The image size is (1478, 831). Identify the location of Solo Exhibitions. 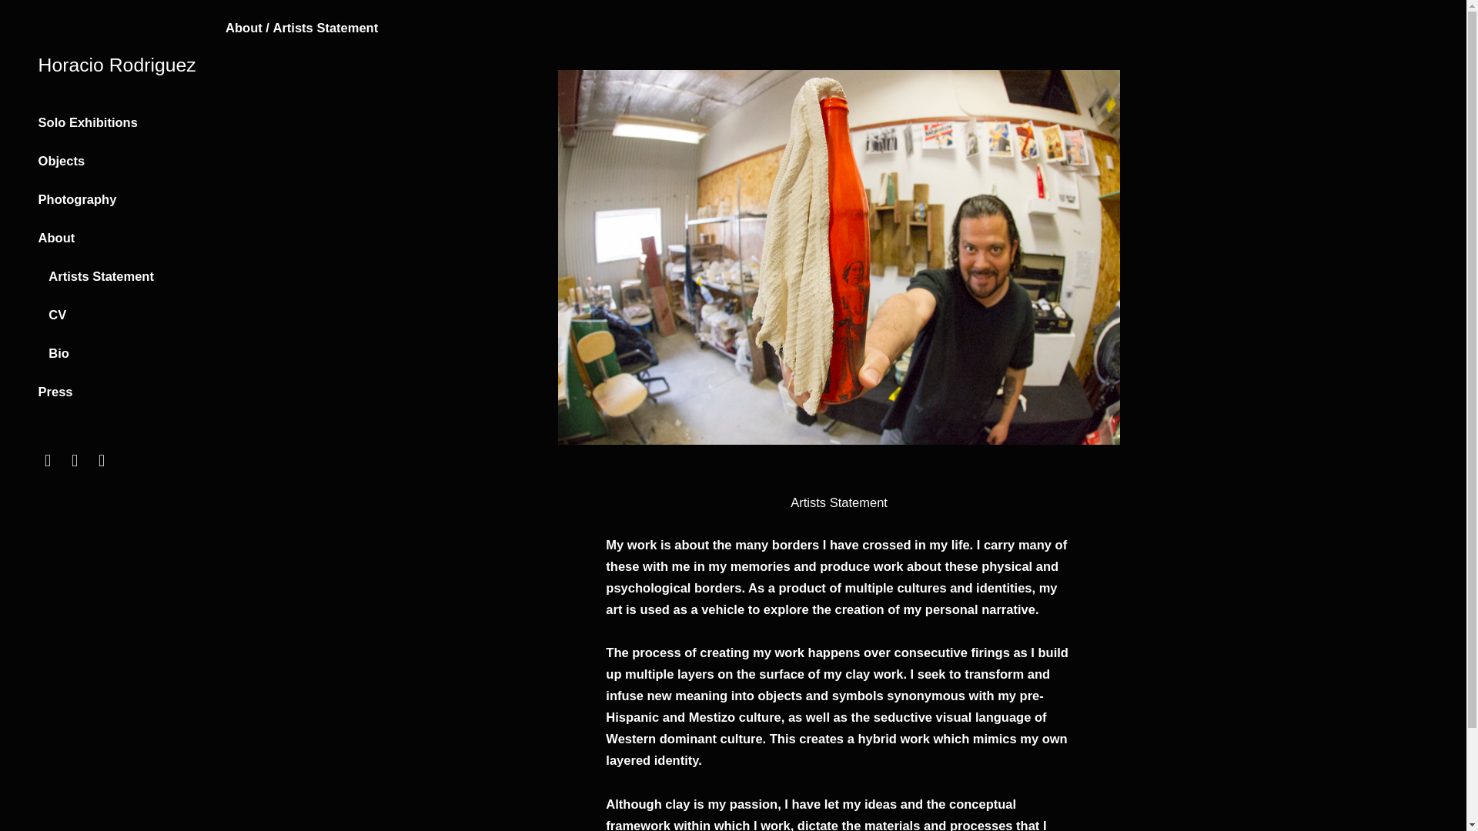
(88, 122).